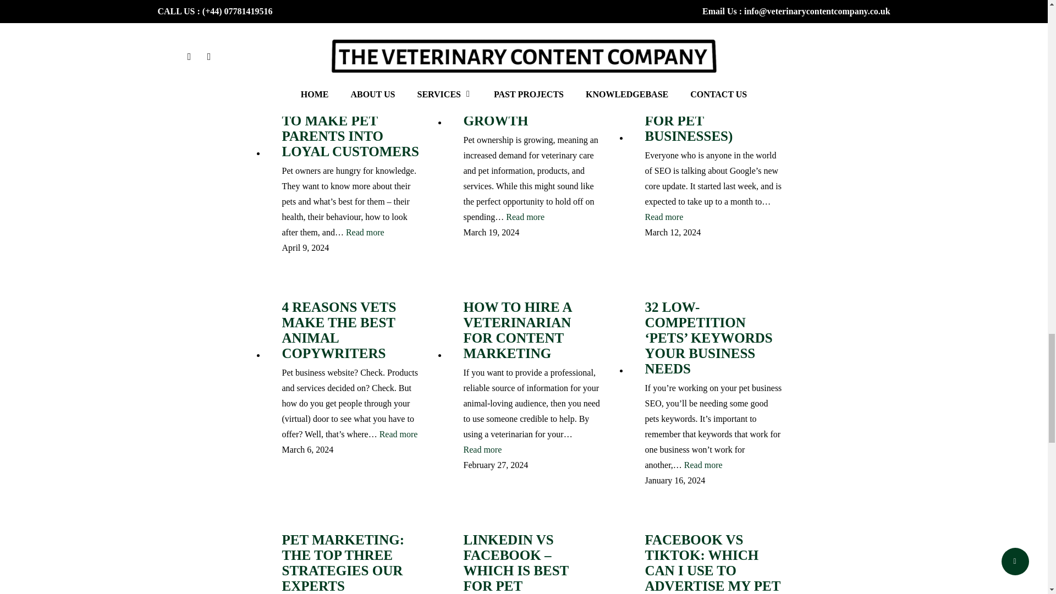 The height and width of the screenshot is (594, 1056). I want to click on MASTERING MARKETING FOR PET BUSINESS GROWTH, so click(532, 98).